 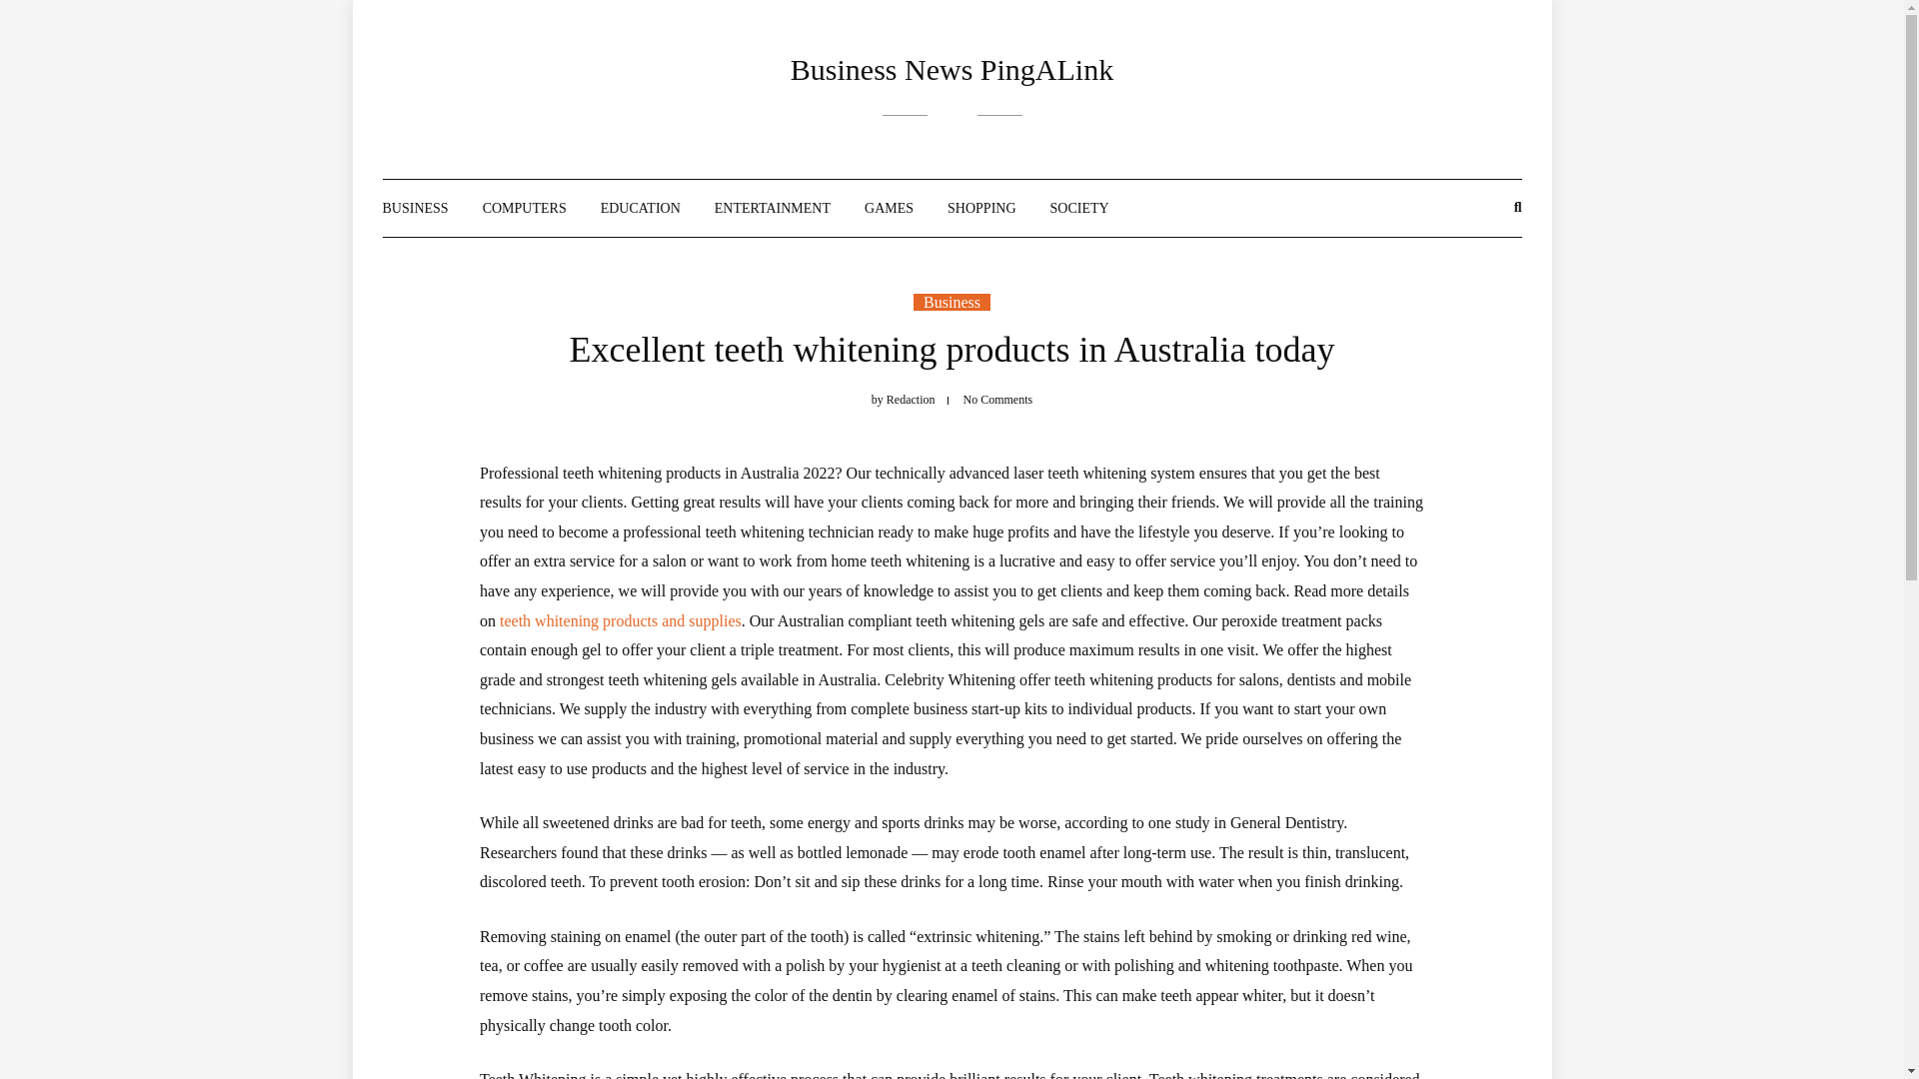 I want to click on ENTERTAINMENT, so click(x=772, y=208).